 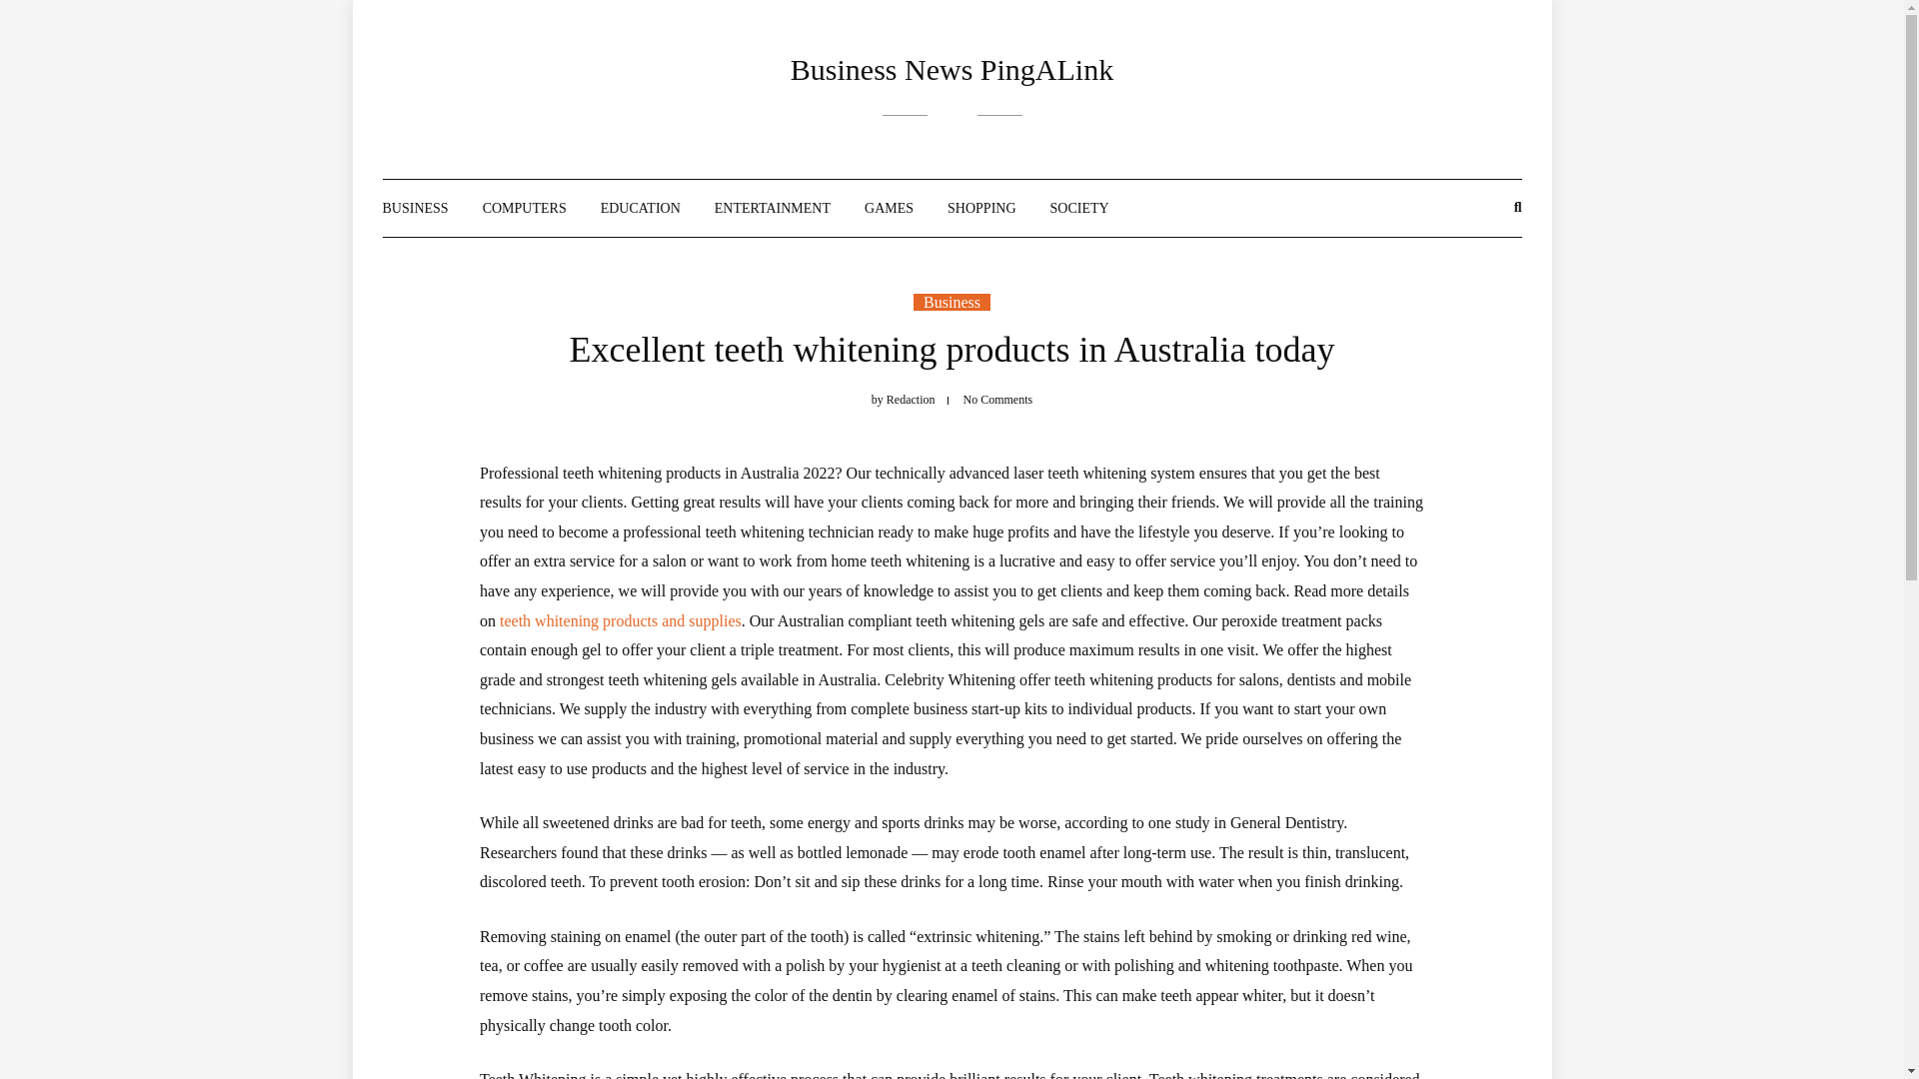 I want to click on ENTERTAINMENT, so click(x=772, y=208).